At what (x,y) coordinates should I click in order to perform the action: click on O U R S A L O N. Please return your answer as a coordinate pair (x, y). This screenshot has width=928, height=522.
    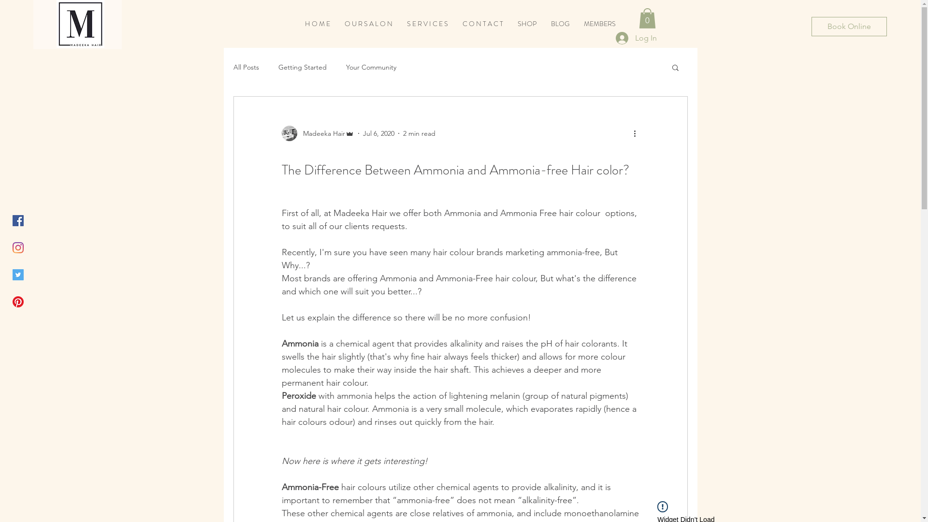
    Looking at the image, I should click on (368, 24).